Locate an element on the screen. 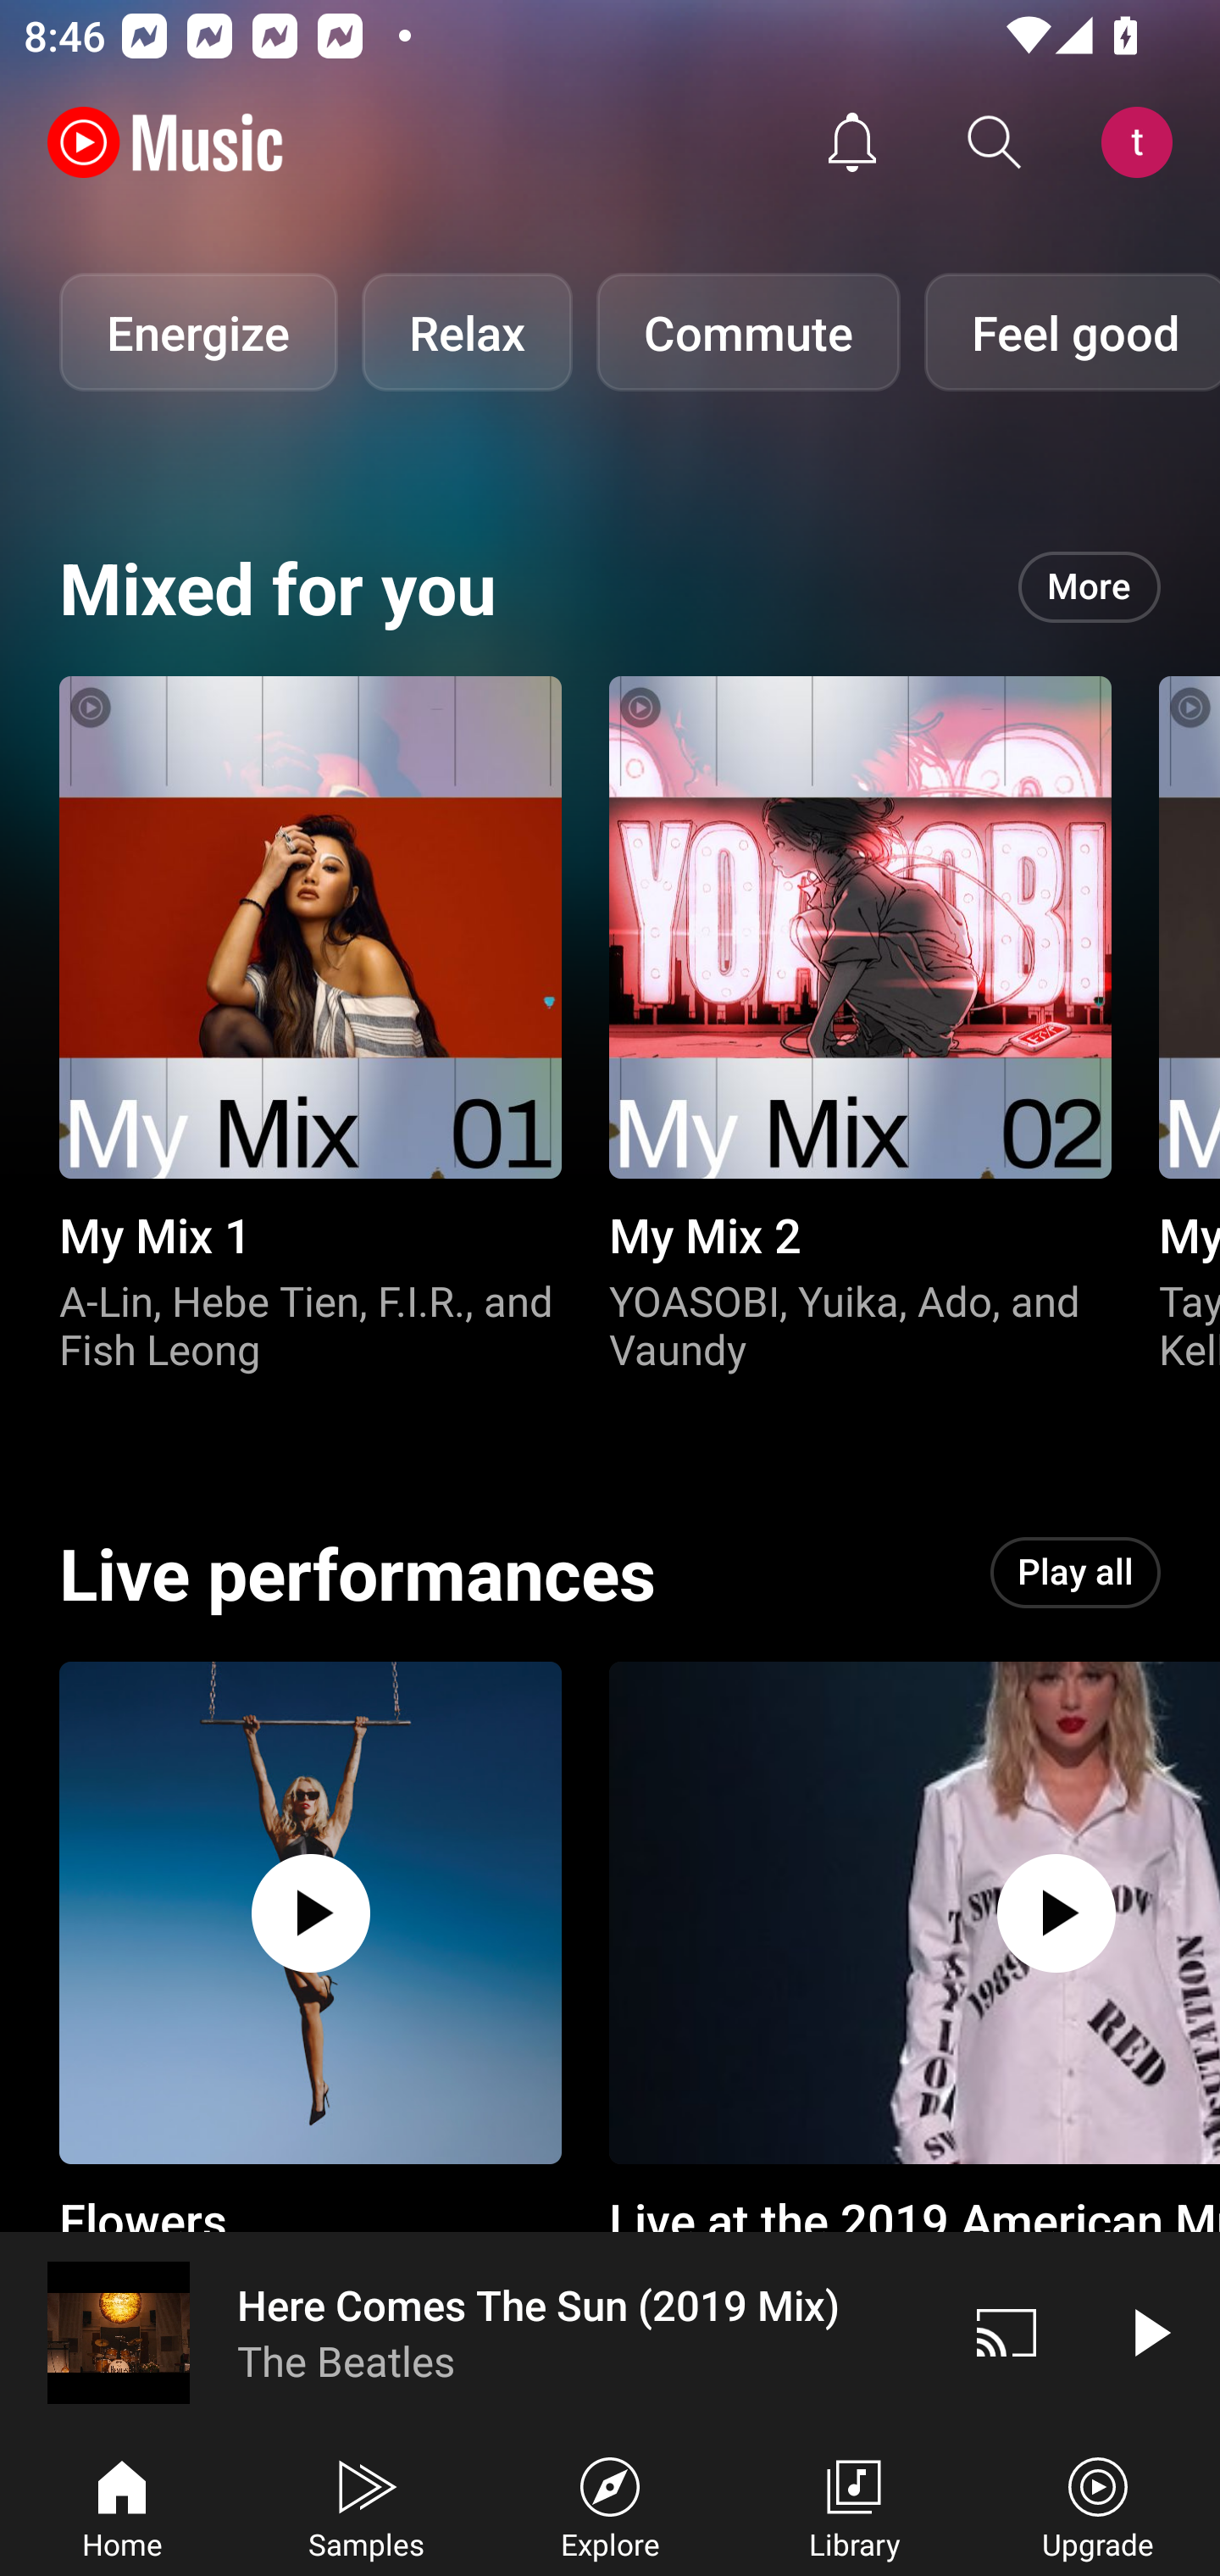  Here Comes The Sun (2019 Mix) The Beatles is located at coordinates (468, 2332).